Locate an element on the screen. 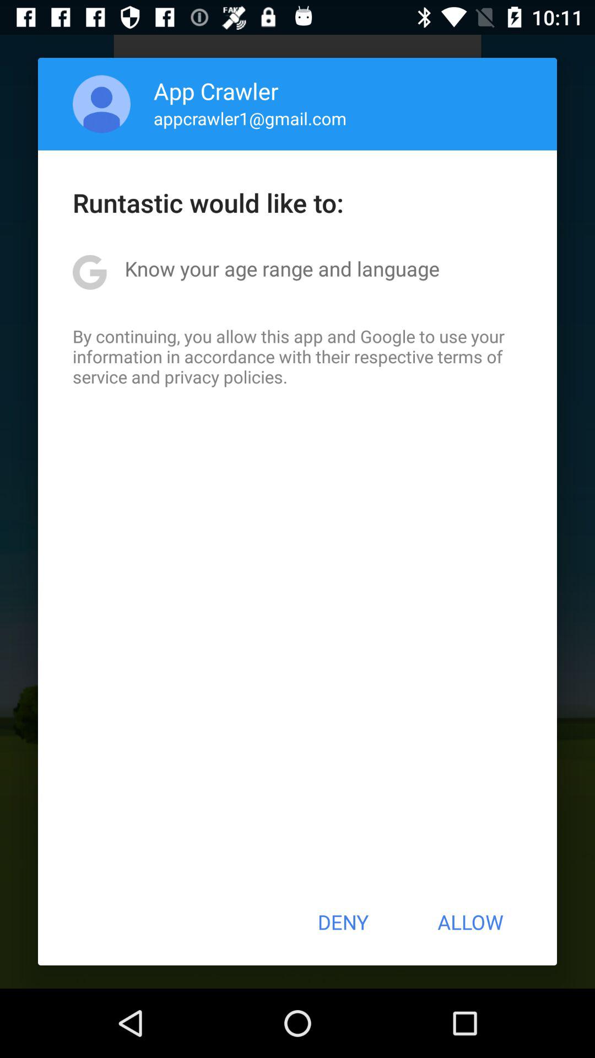 Image resolution: width=595 pixels, height=1058 pixels. open the appcrawler1@gmail.com item is located at coordinates (250, 118).